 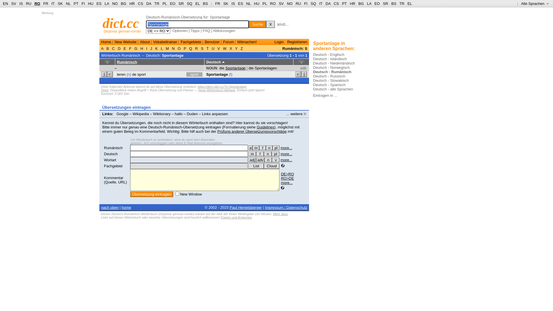 What do you see at coordinates (535, 3) in the screenshot?
I see `Alle Sprachen ` at bounding box center [535, 3].